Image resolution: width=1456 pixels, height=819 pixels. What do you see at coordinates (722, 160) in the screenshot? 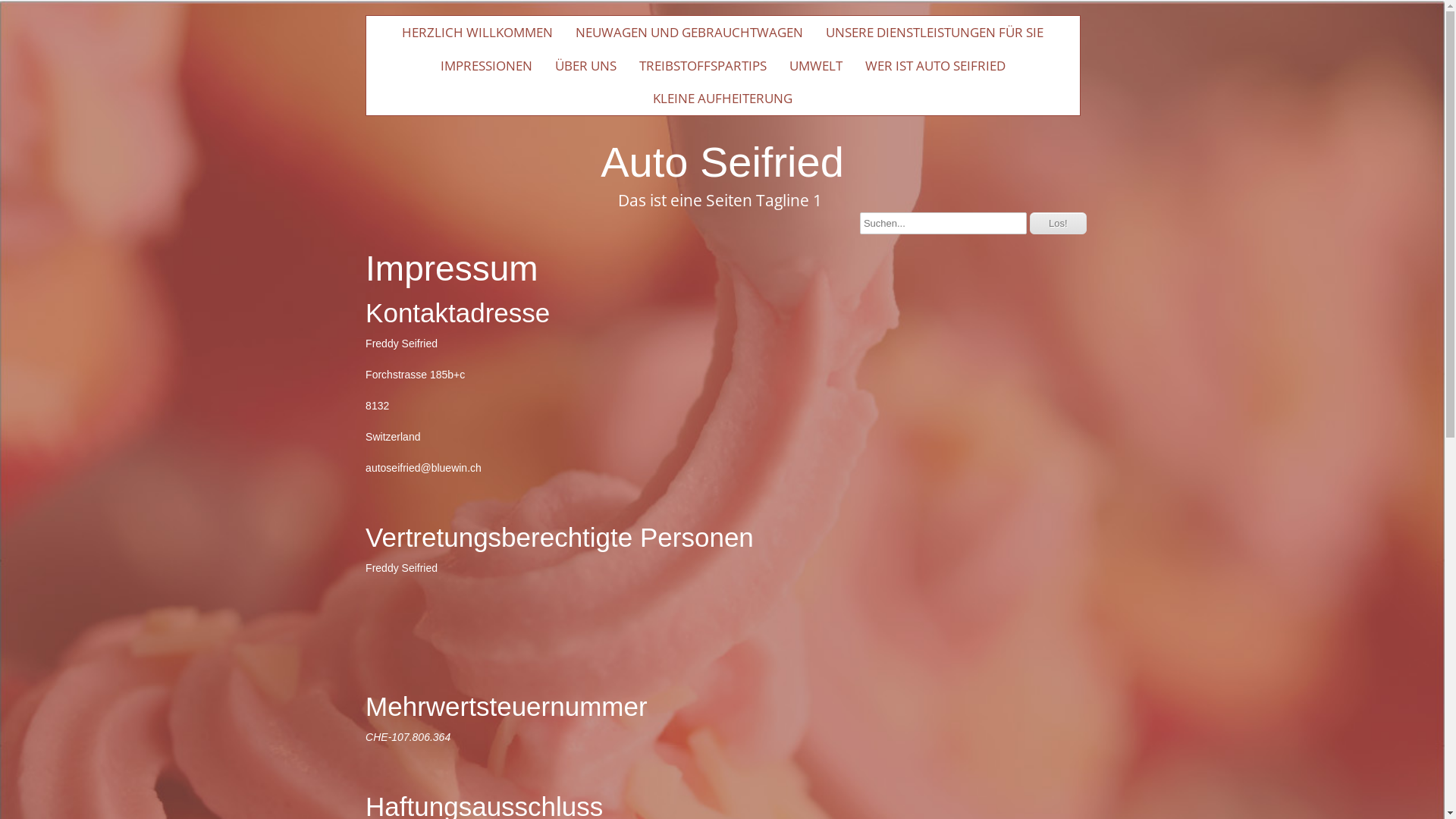
I see `Auto Seifried` at bounding box center [722, 160].